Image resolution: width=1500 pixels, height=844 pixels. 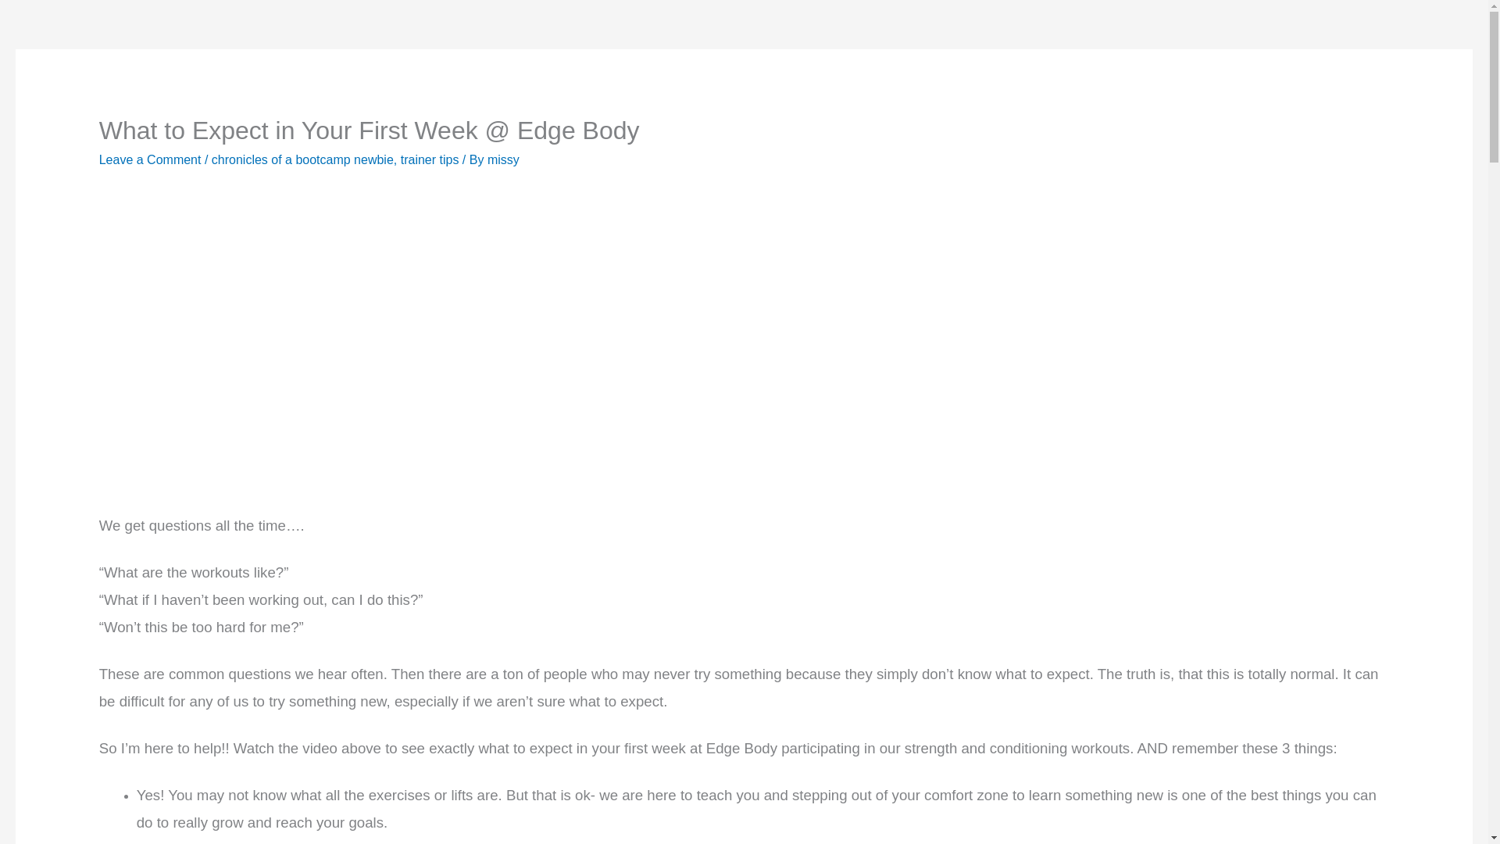 What do you see at coordinates (503, 159) in the screenshot?
I see `View all posts by missy` at bounding box center [503, 159].